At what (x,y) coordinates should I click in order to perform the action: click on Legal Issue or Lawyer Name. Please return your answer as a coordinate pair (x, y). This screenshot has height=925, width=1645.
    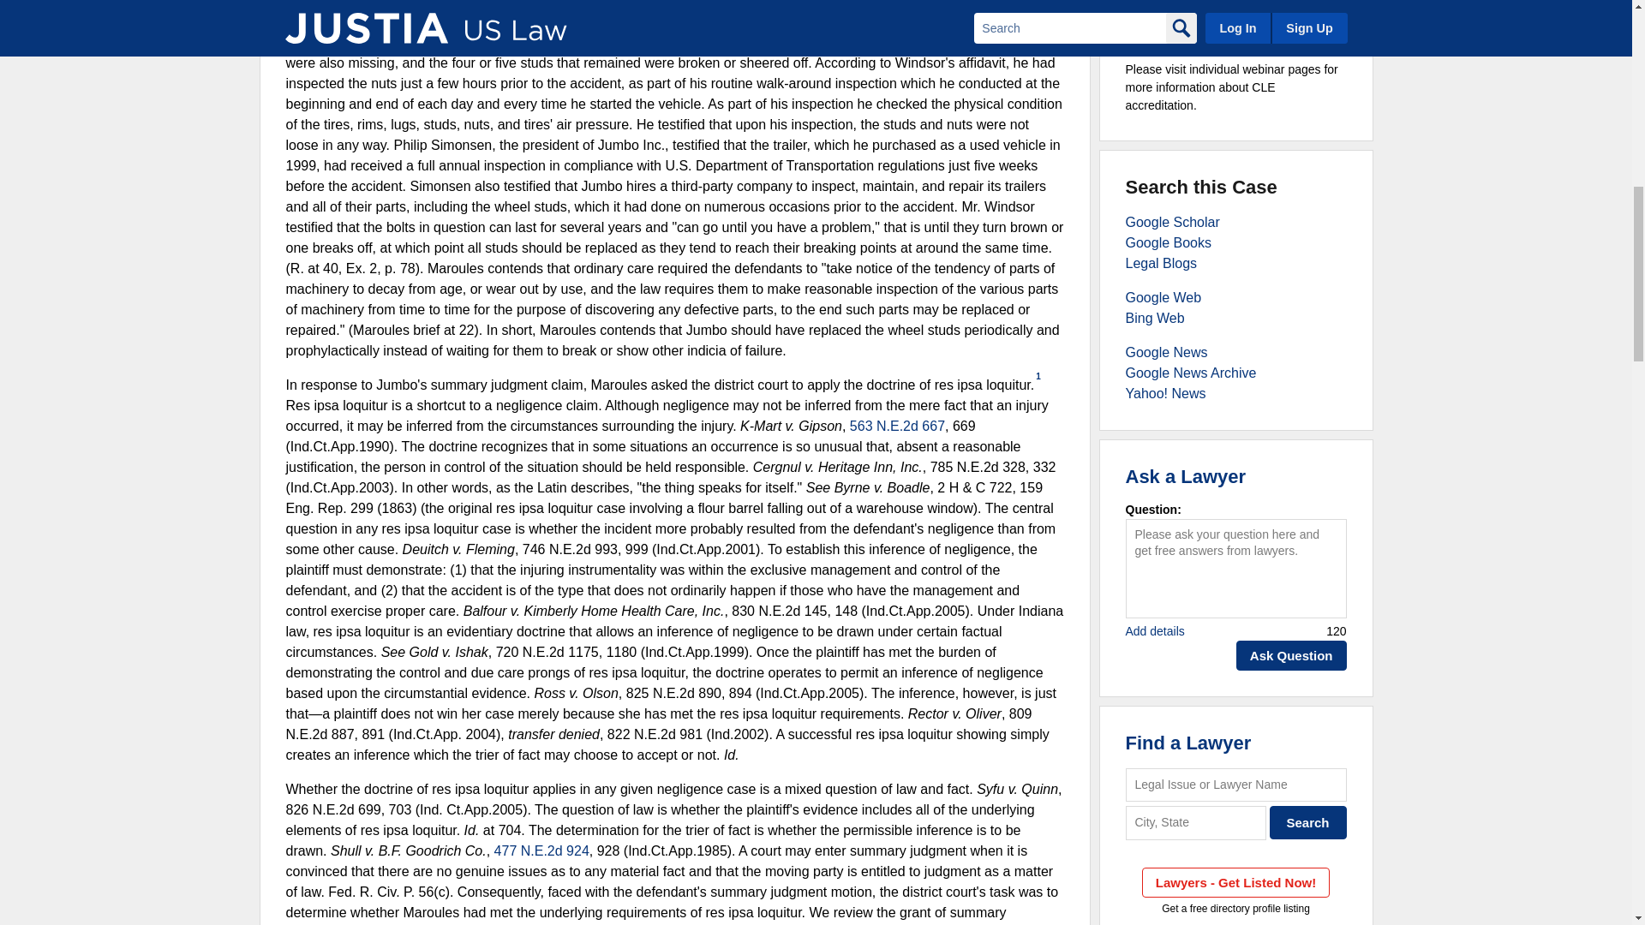
    Looking at the image, I should click on (1235, 785).